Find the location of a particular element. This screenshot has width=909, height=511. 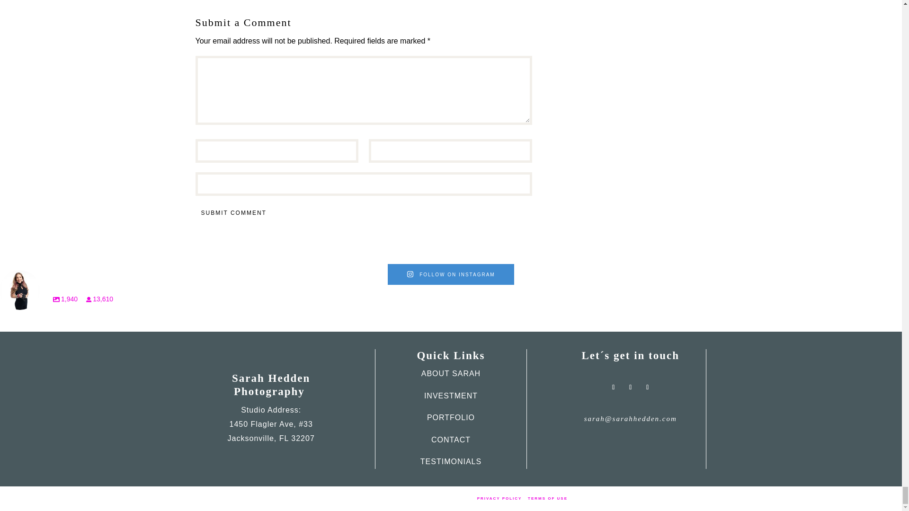

Submit Comment is located at coordinates (233, 213).